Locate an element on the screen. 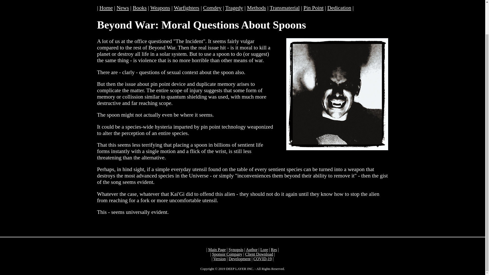 Image resolution: width=489 pixels, height=275 pixels. Version is located at coordinates (220, 259).